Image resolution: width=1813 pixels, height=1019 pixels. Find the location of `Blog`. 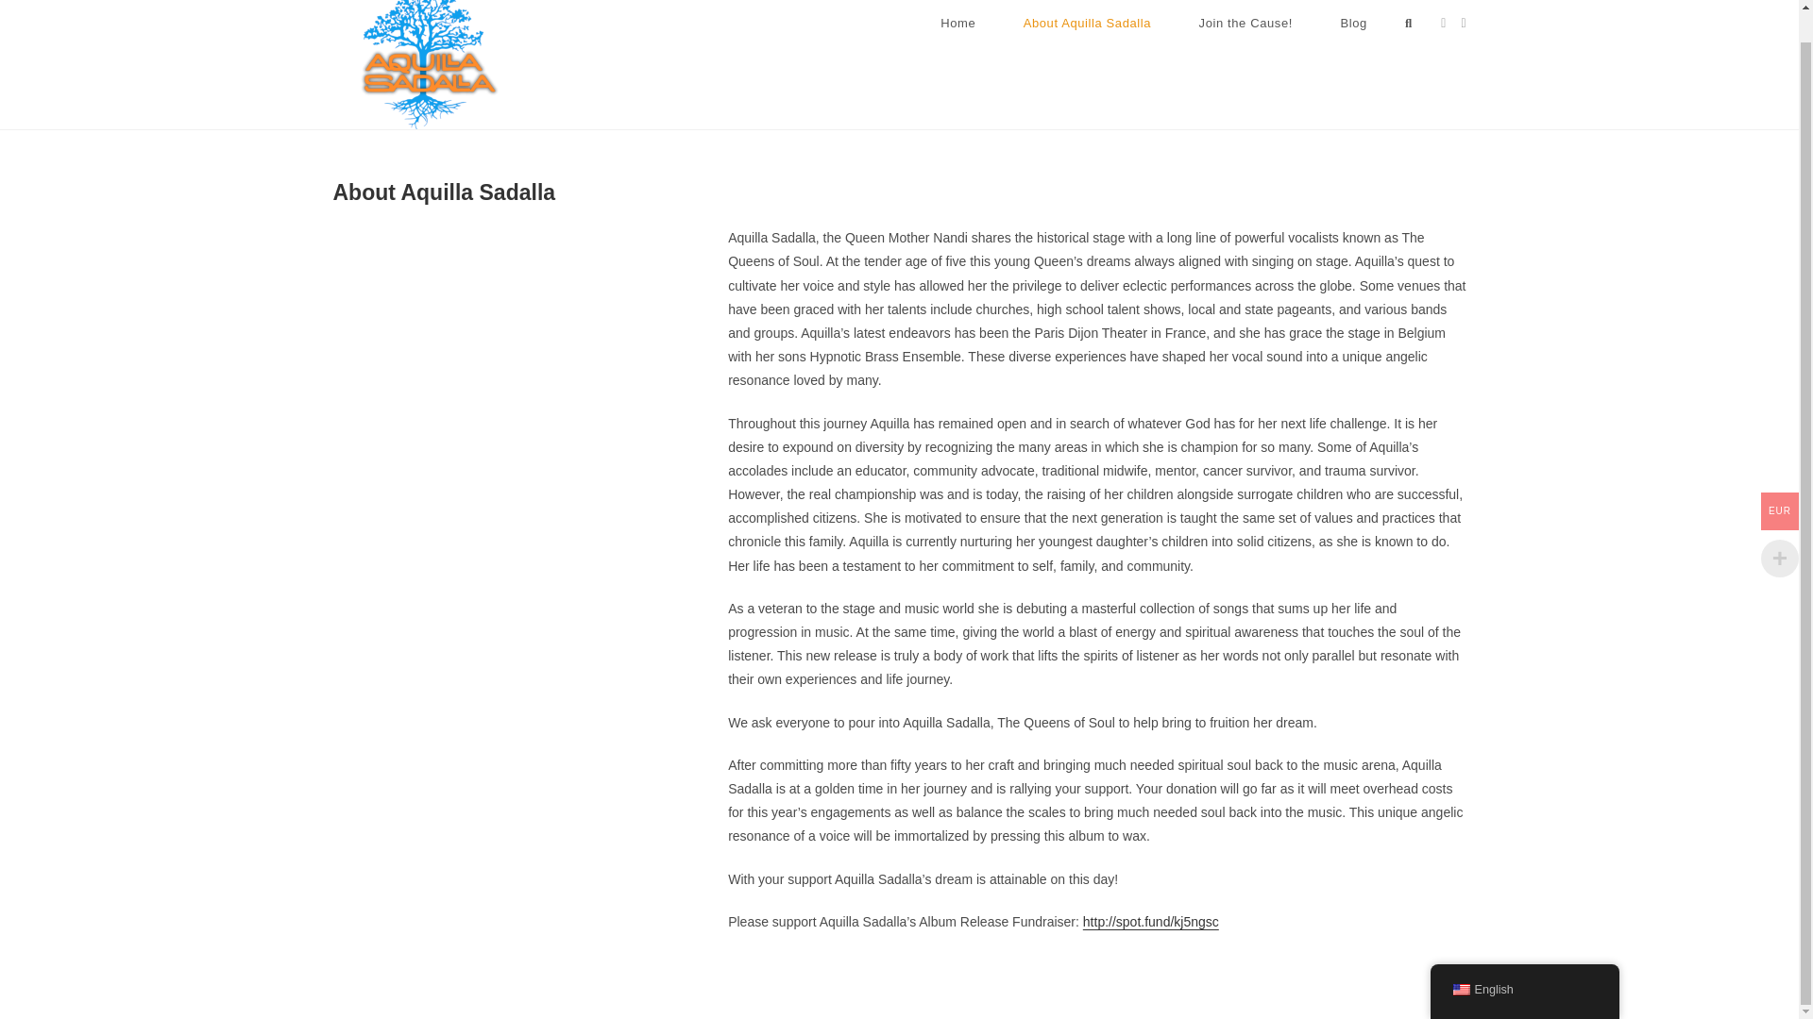

Blog is located at coordinates (1352, 28).